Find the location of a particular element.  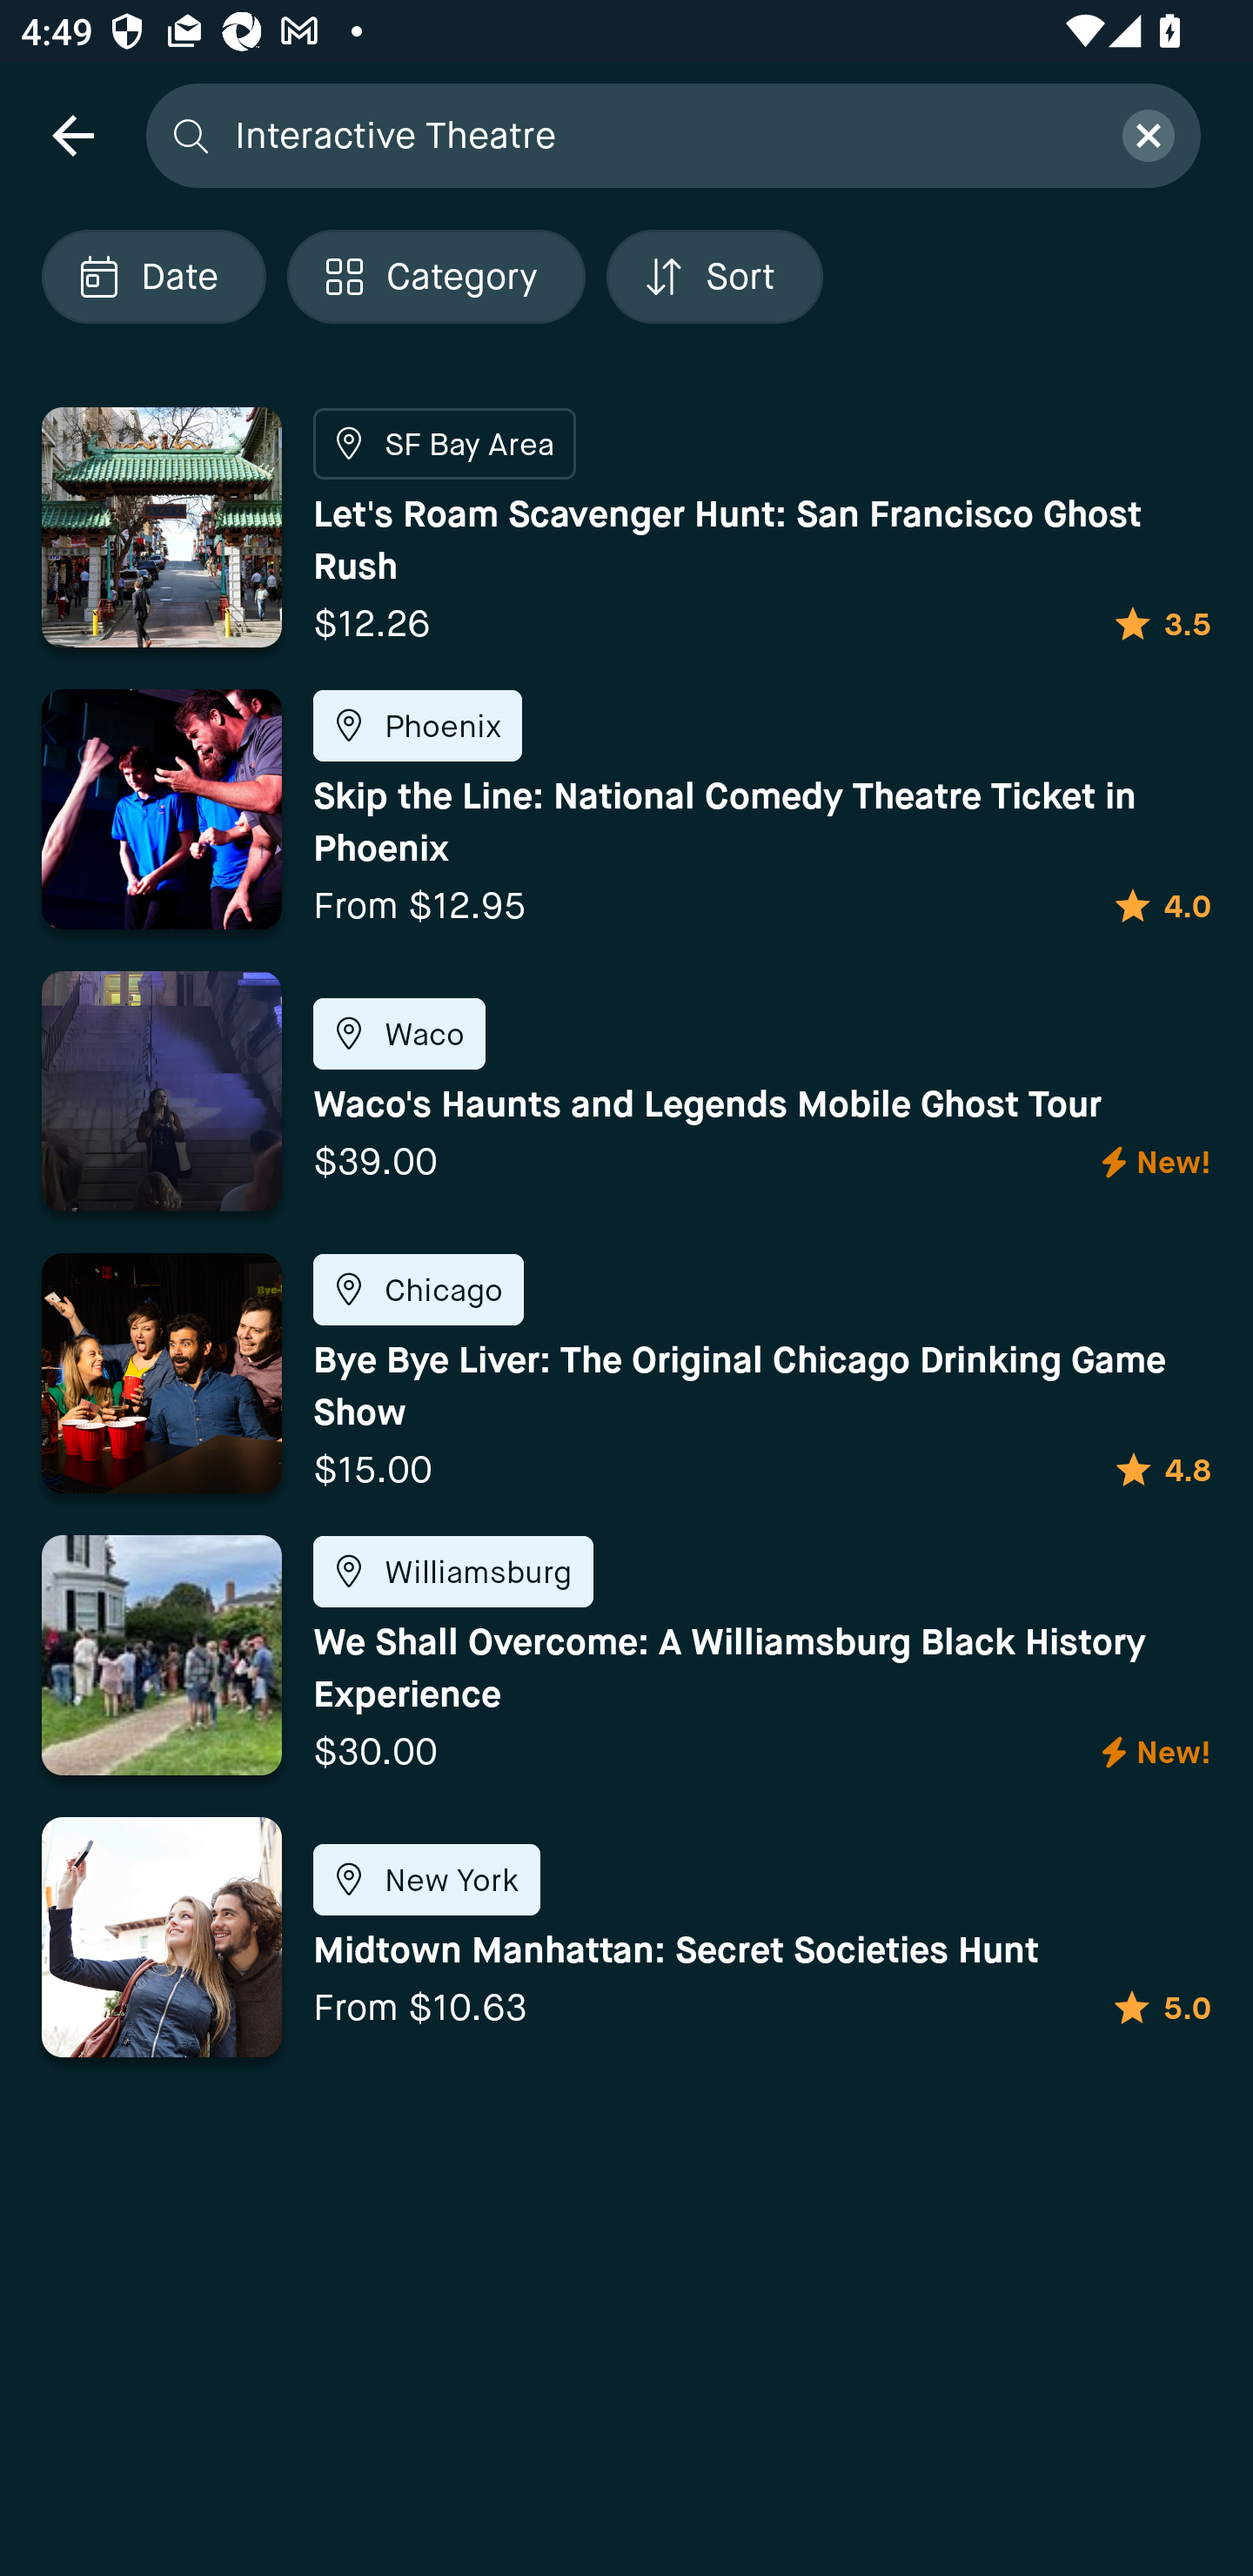

Interactive Theatre is located at coordinates (660, 134).